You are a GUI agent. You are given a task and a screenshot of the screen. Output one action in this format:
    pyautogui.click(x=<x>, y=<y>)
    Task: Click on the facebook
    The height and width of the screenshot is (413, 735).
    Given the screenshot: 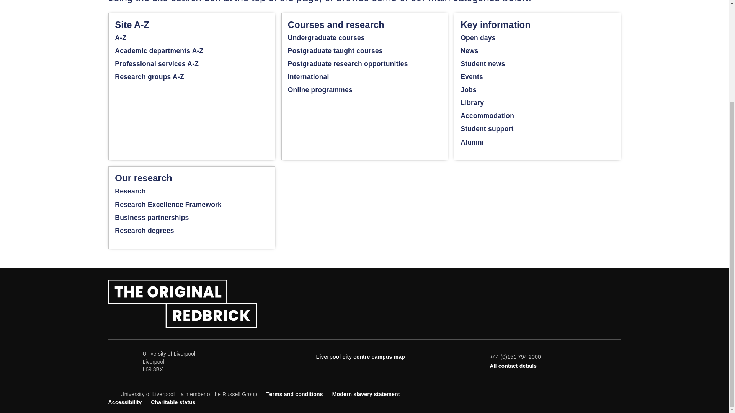 What is the action you would take?
    pyautogui.click(x=566, y=393)
    